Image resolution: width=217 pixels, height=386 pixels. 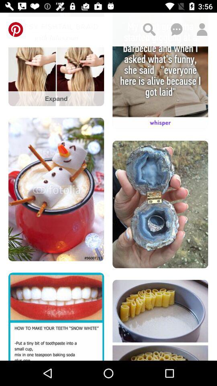 What do you see at coordinates (16, 29) in the screenshot?
I see `loads pinterest` at bounding box center [16, 29].